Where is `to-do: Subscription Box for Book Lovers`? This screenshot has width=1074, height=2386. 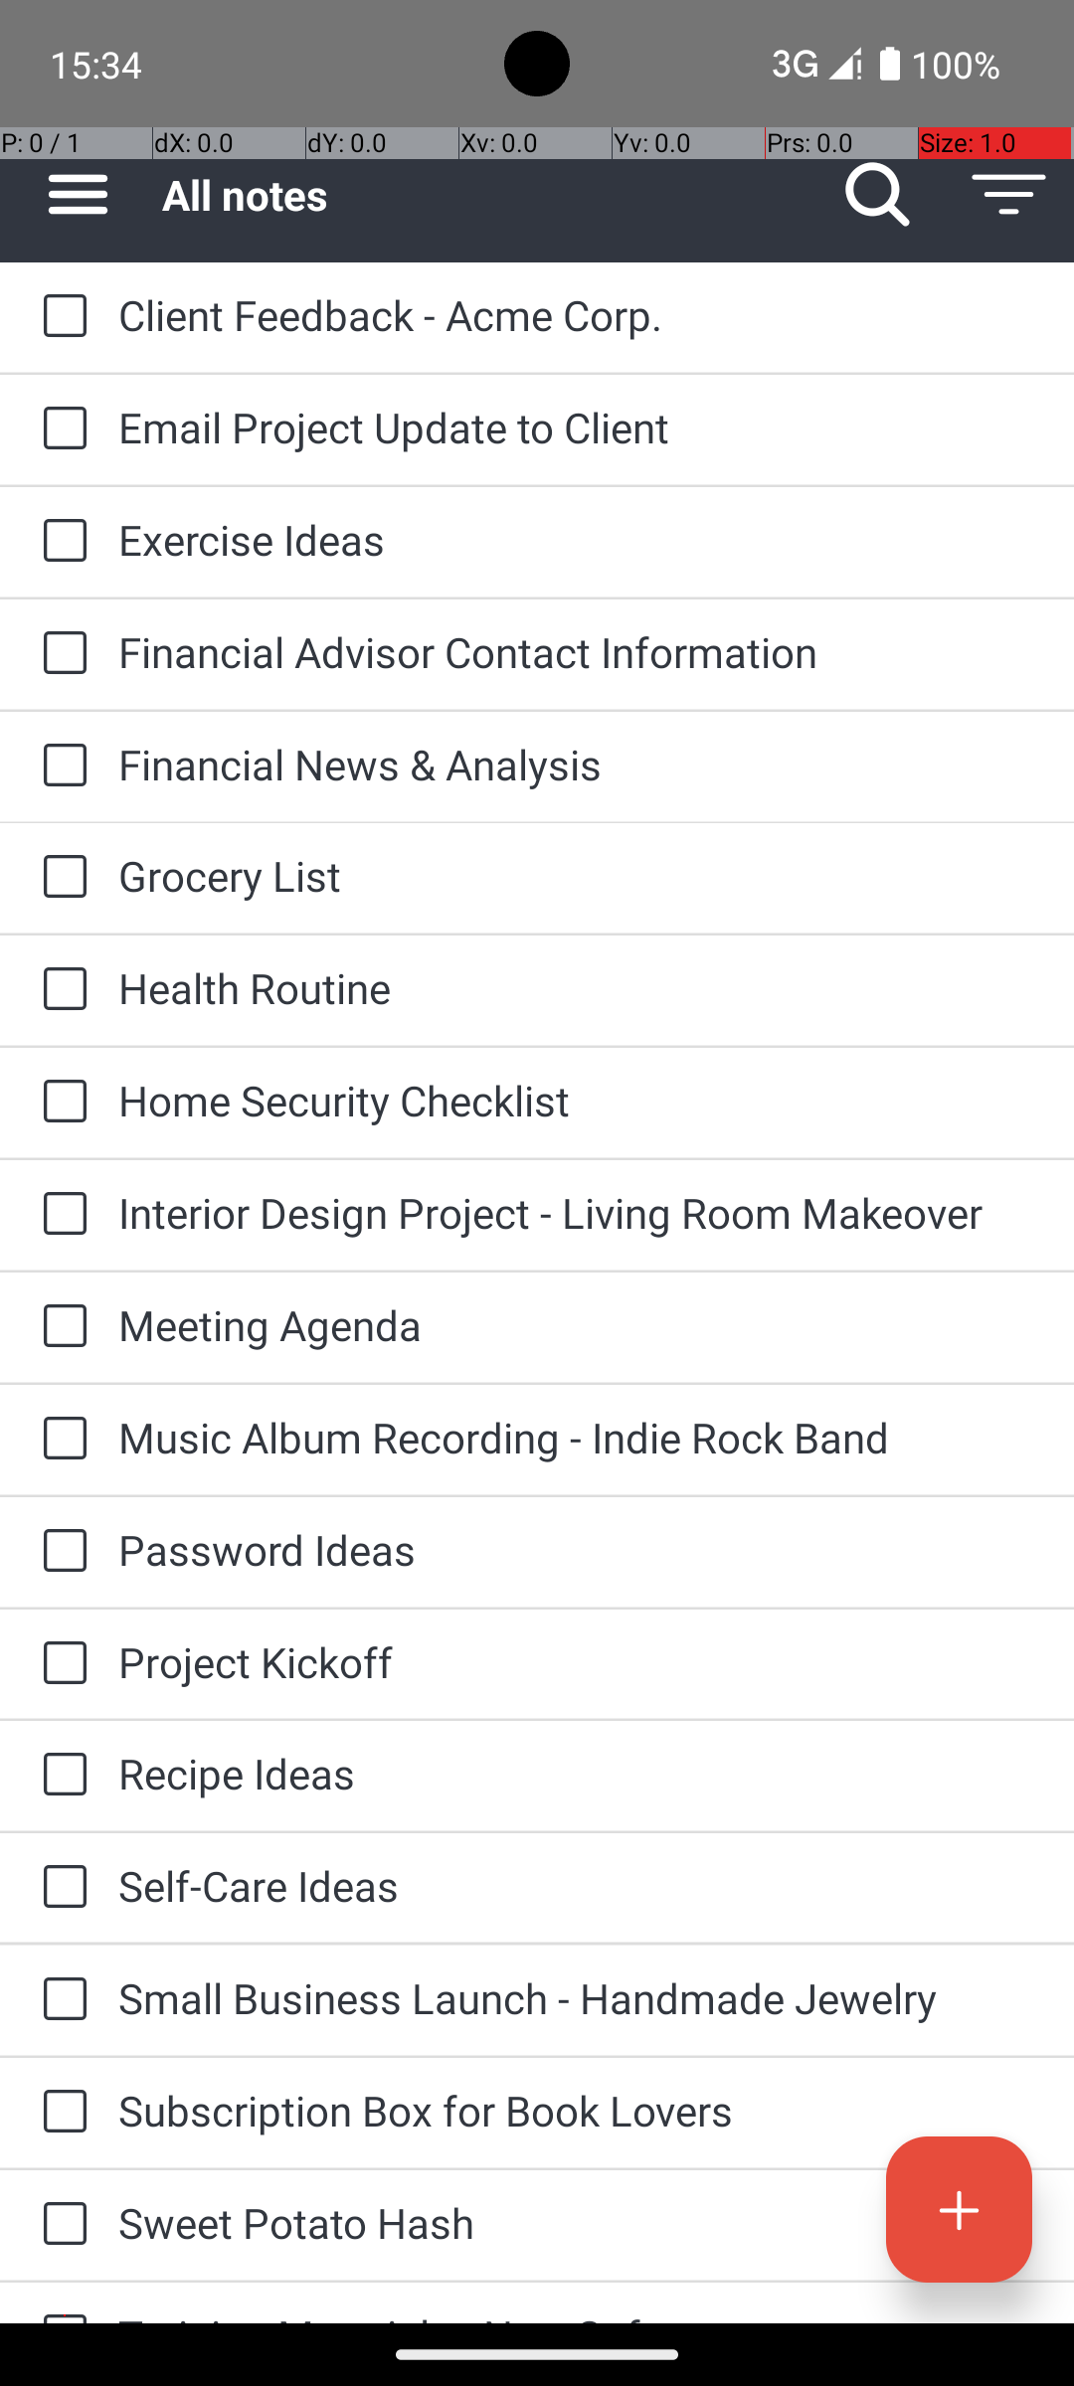
to-do: Subscription Box for Book Lovers is located at coordinates (60, 2113).